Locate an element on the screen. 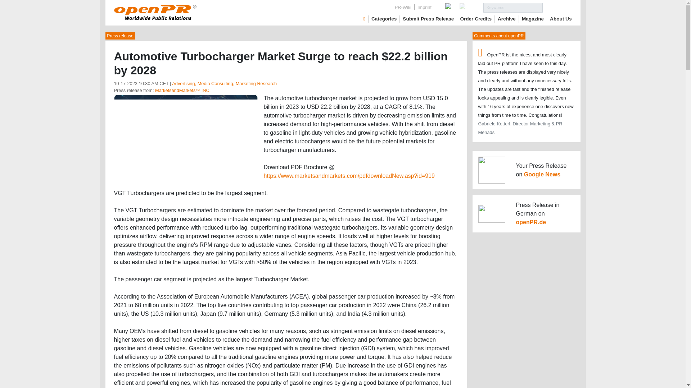 The width and height of the screenshot is (691, 388). Submit Press Release is located at coordinates (428, 19).